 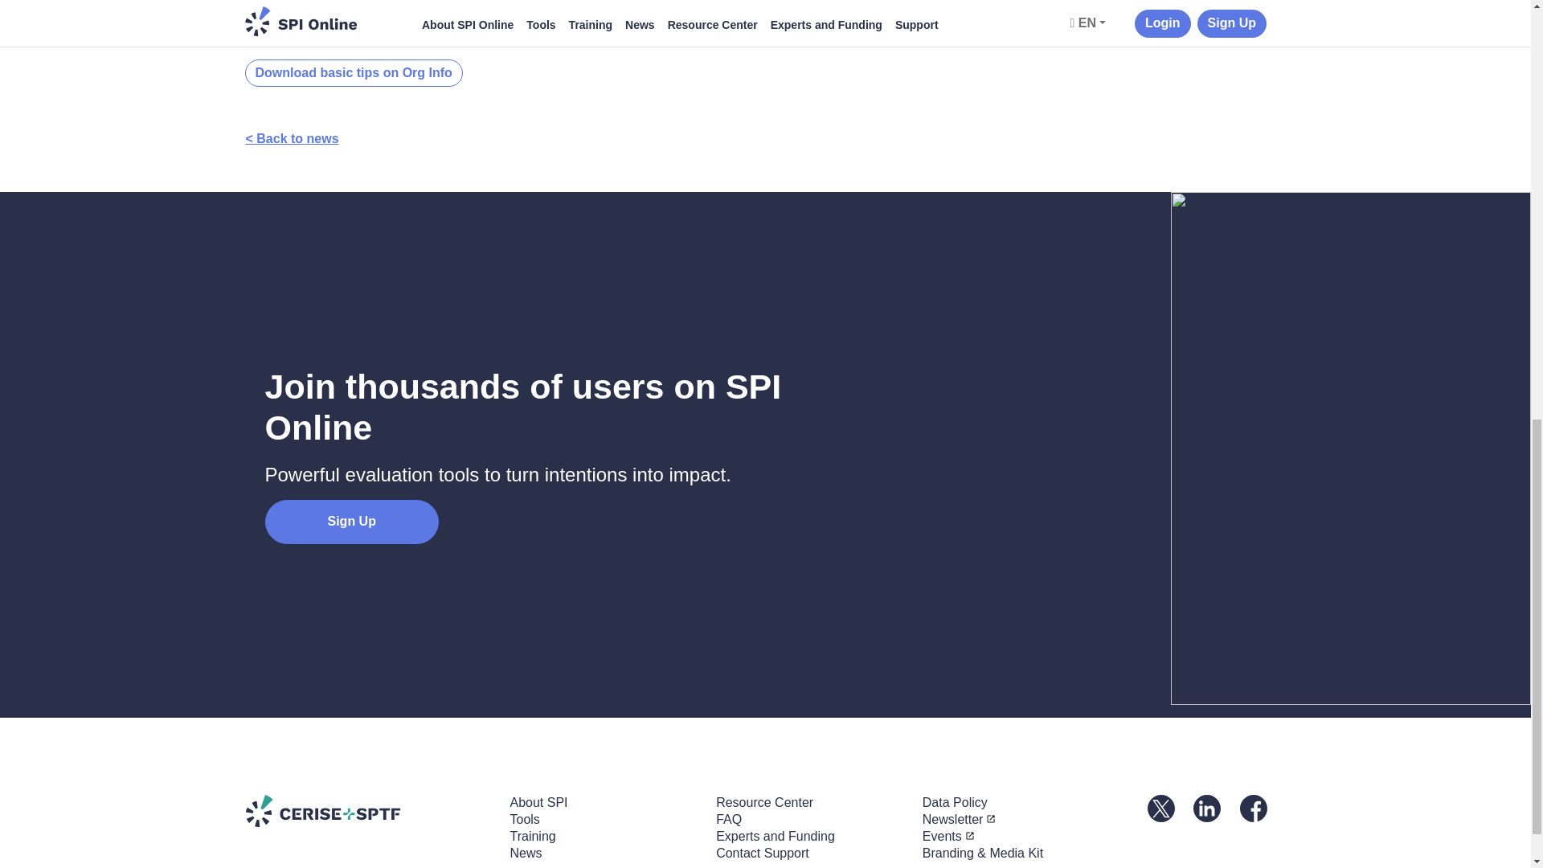 What do you see at coordinates (775, 836) in the screenshot?
I see `Experts and Funding` at bounding box center [775, 836].